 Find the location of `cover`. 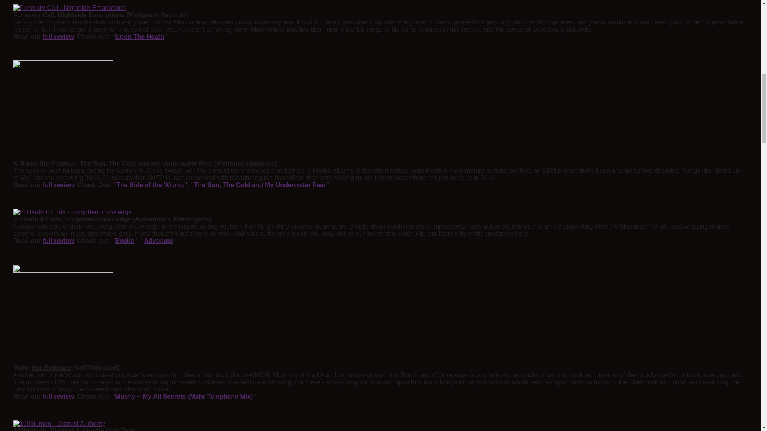

cover is located at coordinates (63, 314).